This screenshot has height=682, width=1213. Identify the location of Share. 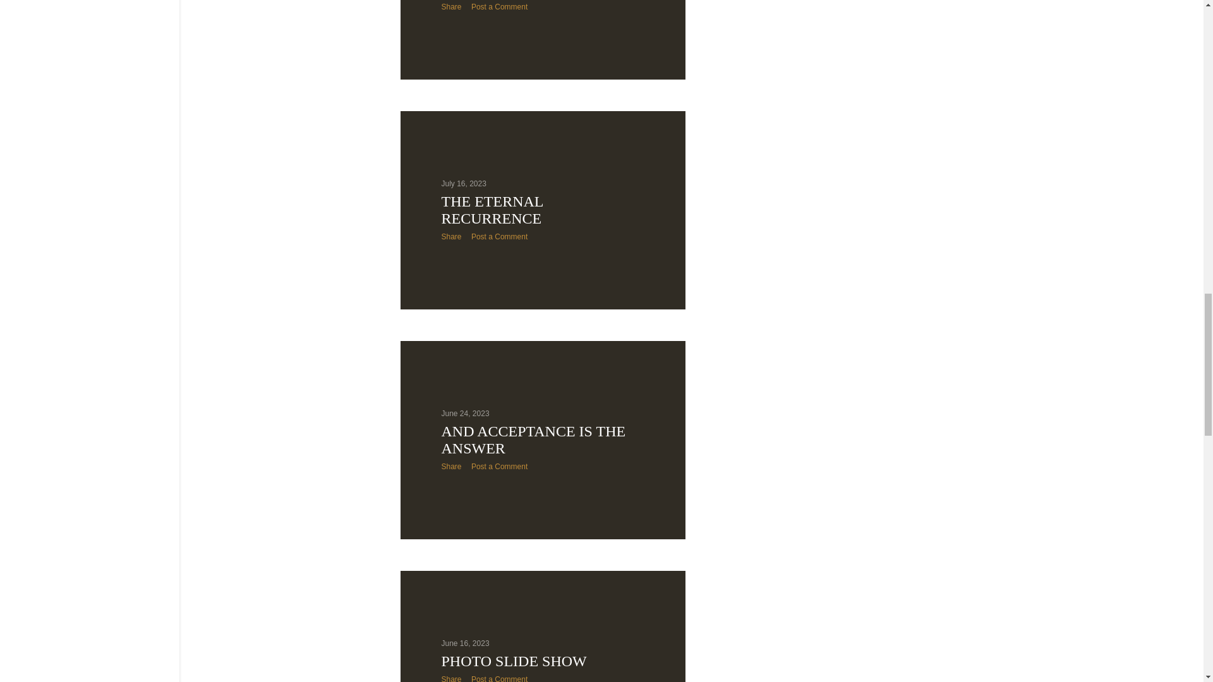
(451, 237).